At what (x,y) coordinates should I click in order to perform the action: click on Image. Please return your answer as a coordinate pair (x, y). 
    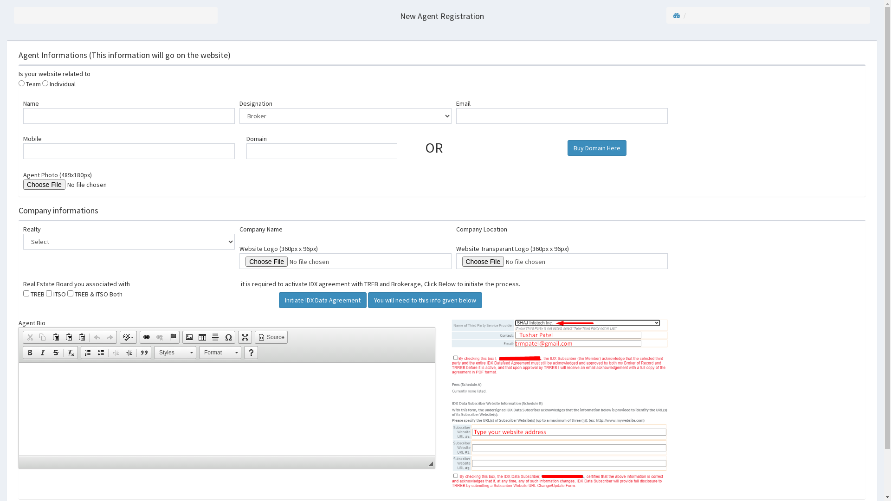
    Looking at the image, I should click on (189, 337).